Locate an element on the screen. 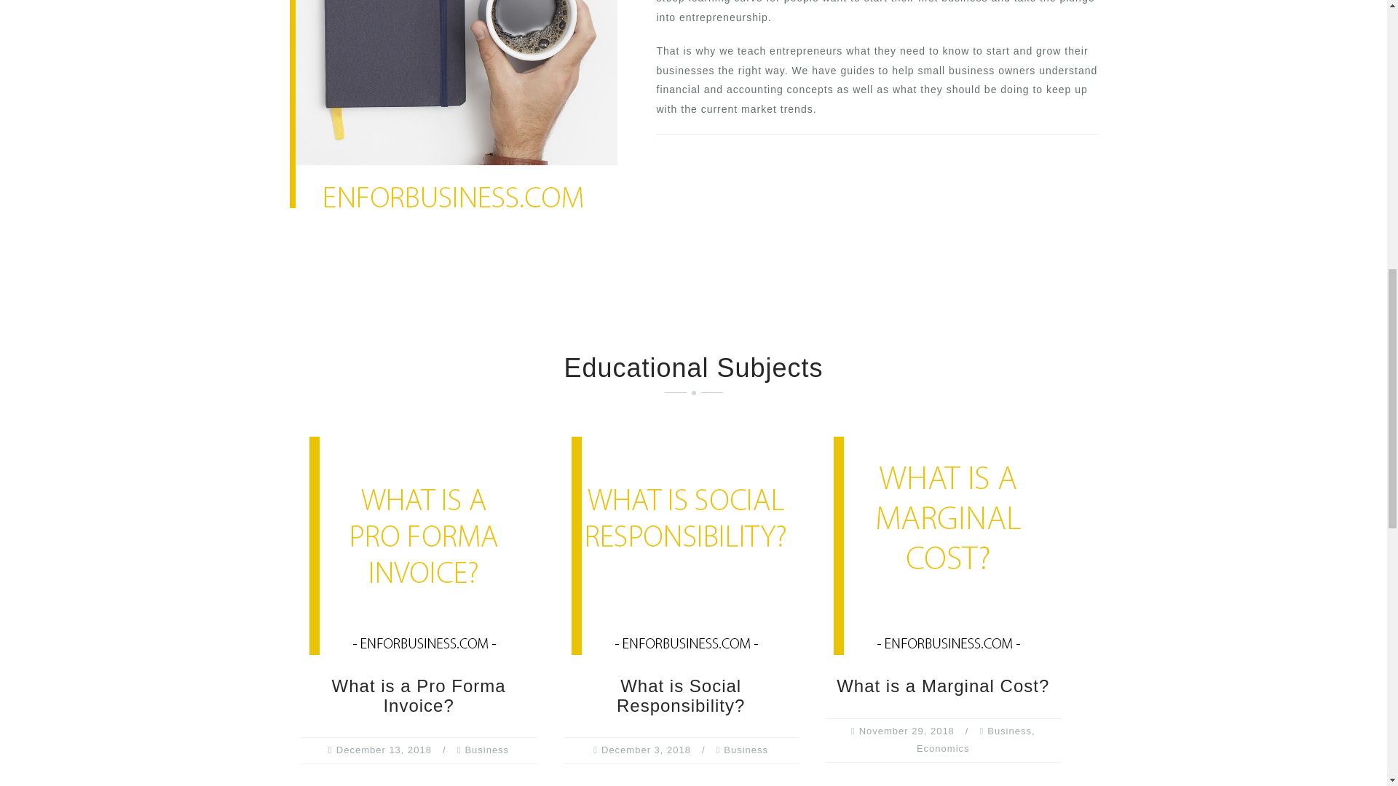 This screenshot has height=786, width=1398. What is a Marginal Cost? is located at coordinates (942, 544).